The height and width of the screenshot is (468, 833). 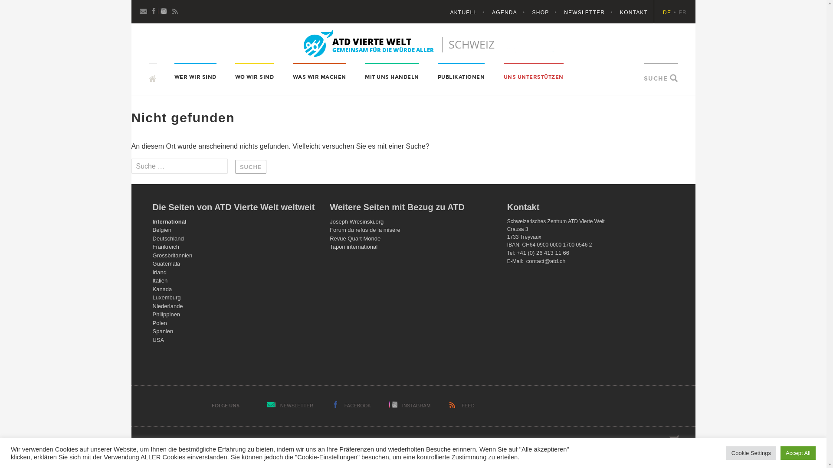 What do you see at coordinates (173, 256) in the screenshot?
I see `Grossbritannien` at bounding box center [173, 256].